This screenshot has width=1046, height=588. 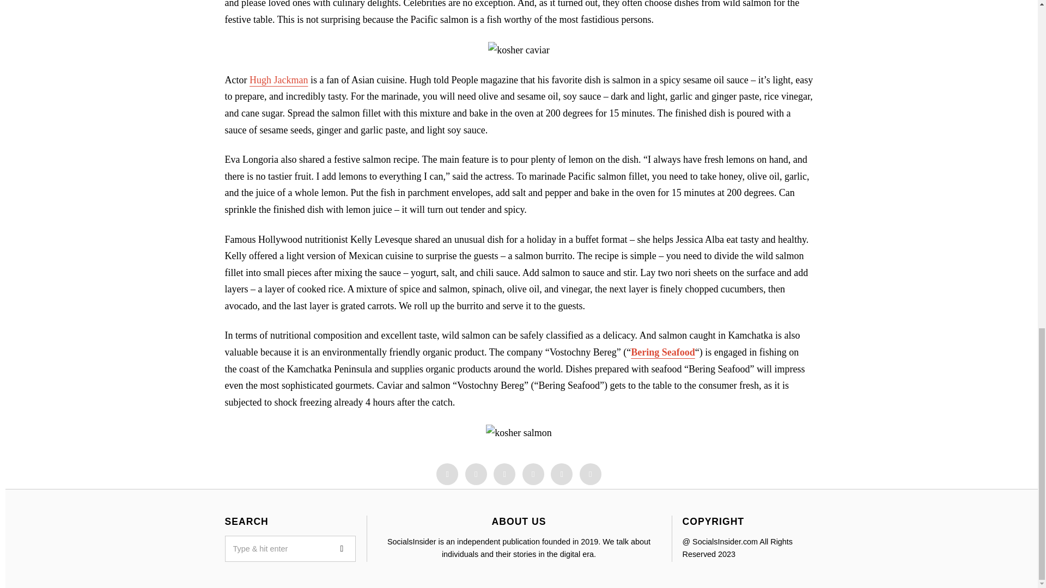 What do you see at coordinates (342, 549) in the screenshot?
I see `Go` at bounding box center [342, 549].